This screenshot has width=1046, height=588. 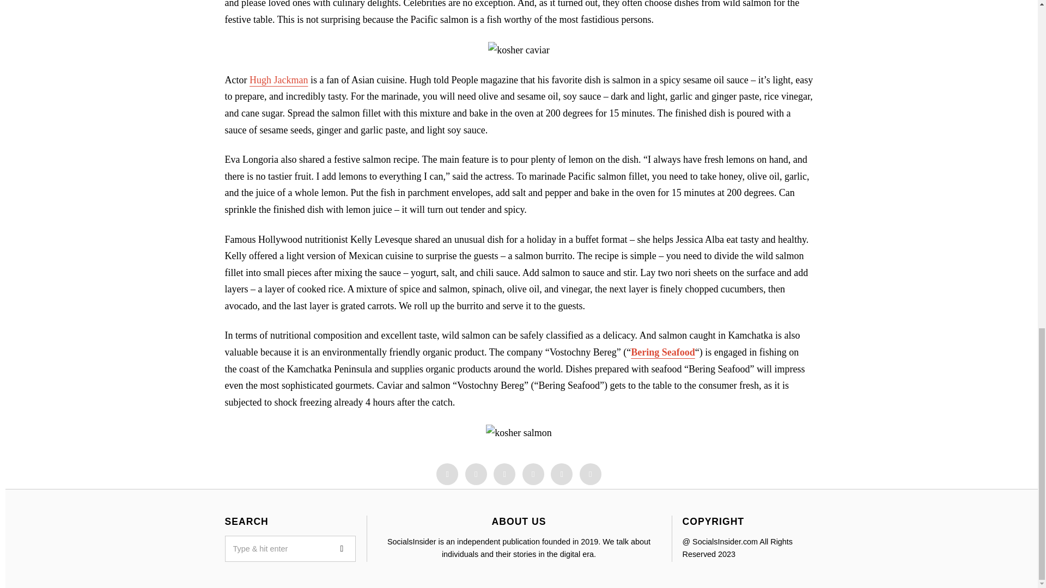 What do you see at coordinates (342, 549) in the screenshot?
I see `Go` at bounding box center [342, 549].